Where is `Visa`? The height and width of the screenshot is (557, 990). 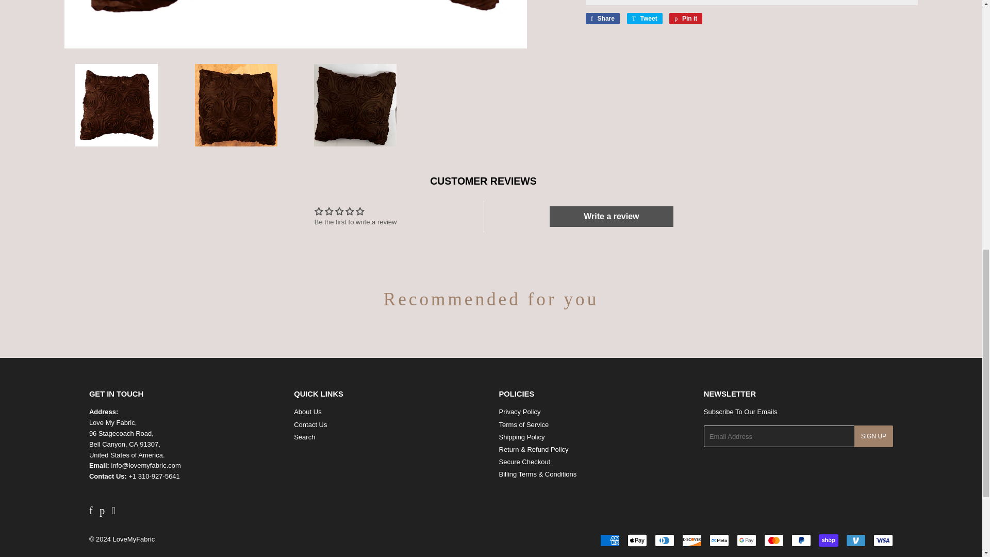
Visa is located at coordinates (883, 540).